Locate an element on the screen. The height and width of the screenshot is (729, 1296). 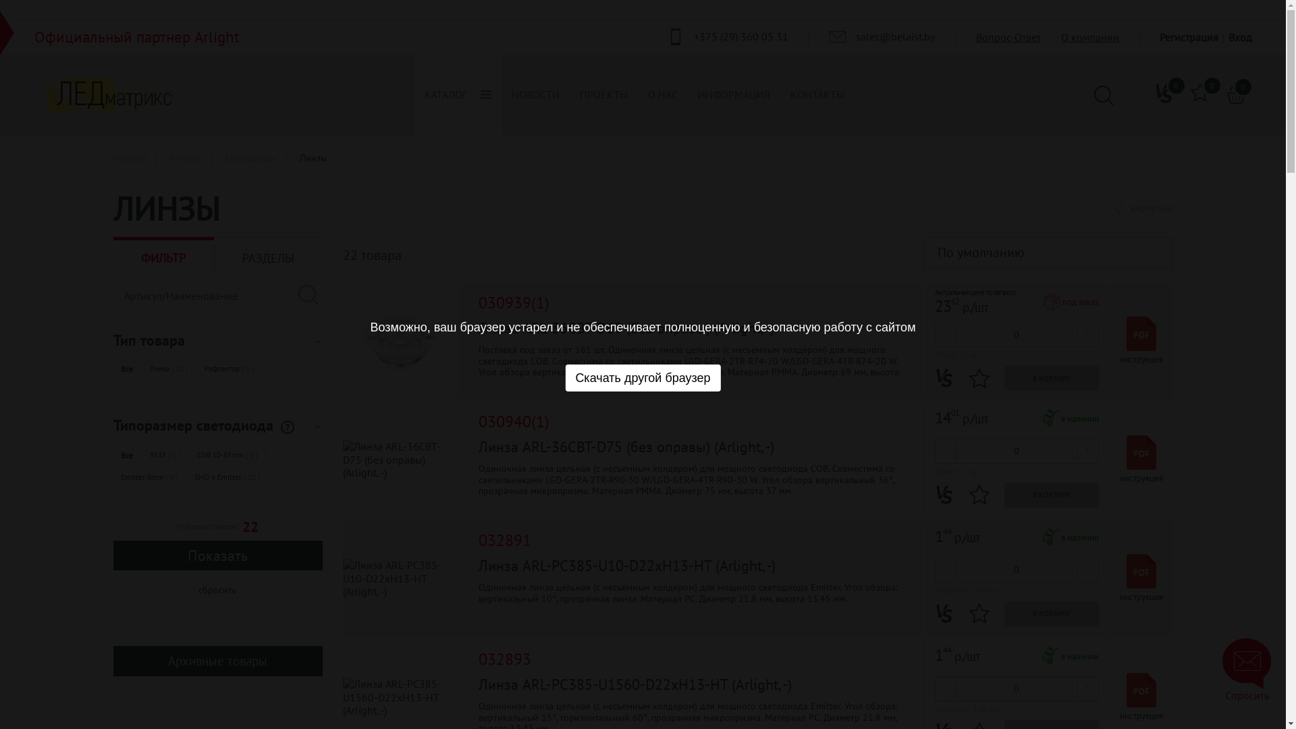
030940(1) is located at coordinates (513, 423).